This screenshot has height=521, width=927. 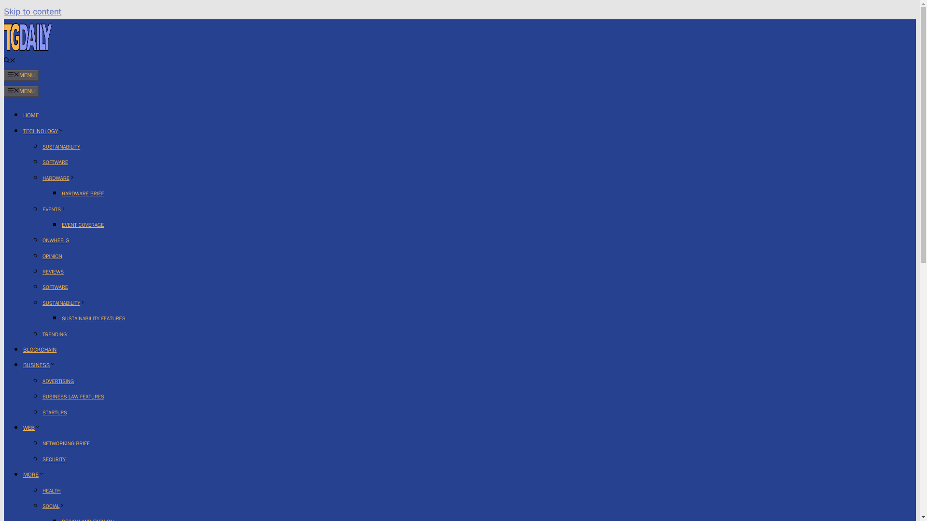 I want to click on ONWHEELS, so click(x=56, y=240).